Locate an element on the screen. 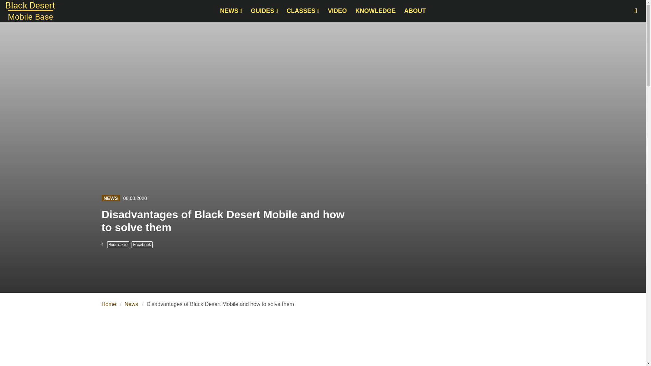 The width and height of the screenshot is (651, 366). ABOUT is located at coordinates (415, 11).